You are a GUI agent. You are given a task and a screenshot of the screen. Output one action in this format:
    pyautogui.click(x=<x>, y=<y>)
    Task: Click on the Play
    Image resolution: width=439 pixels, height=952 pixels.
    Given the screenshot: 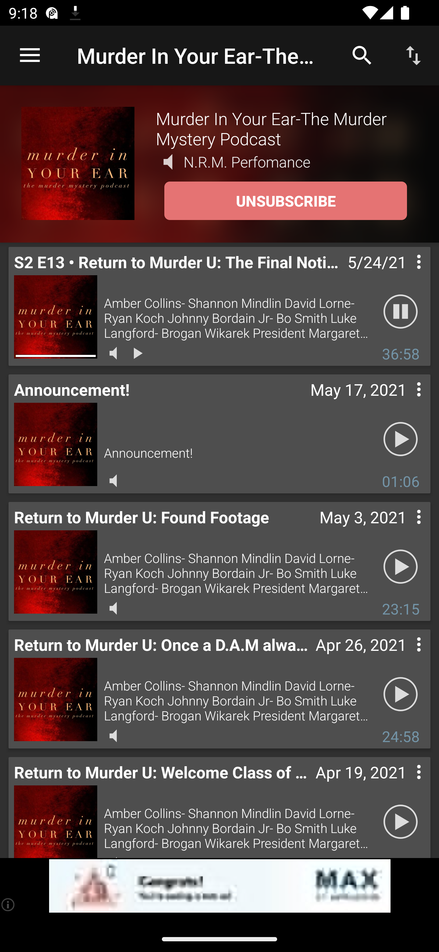 What is the action you would take?
    pyautogui.click(x=401, y=822)
    